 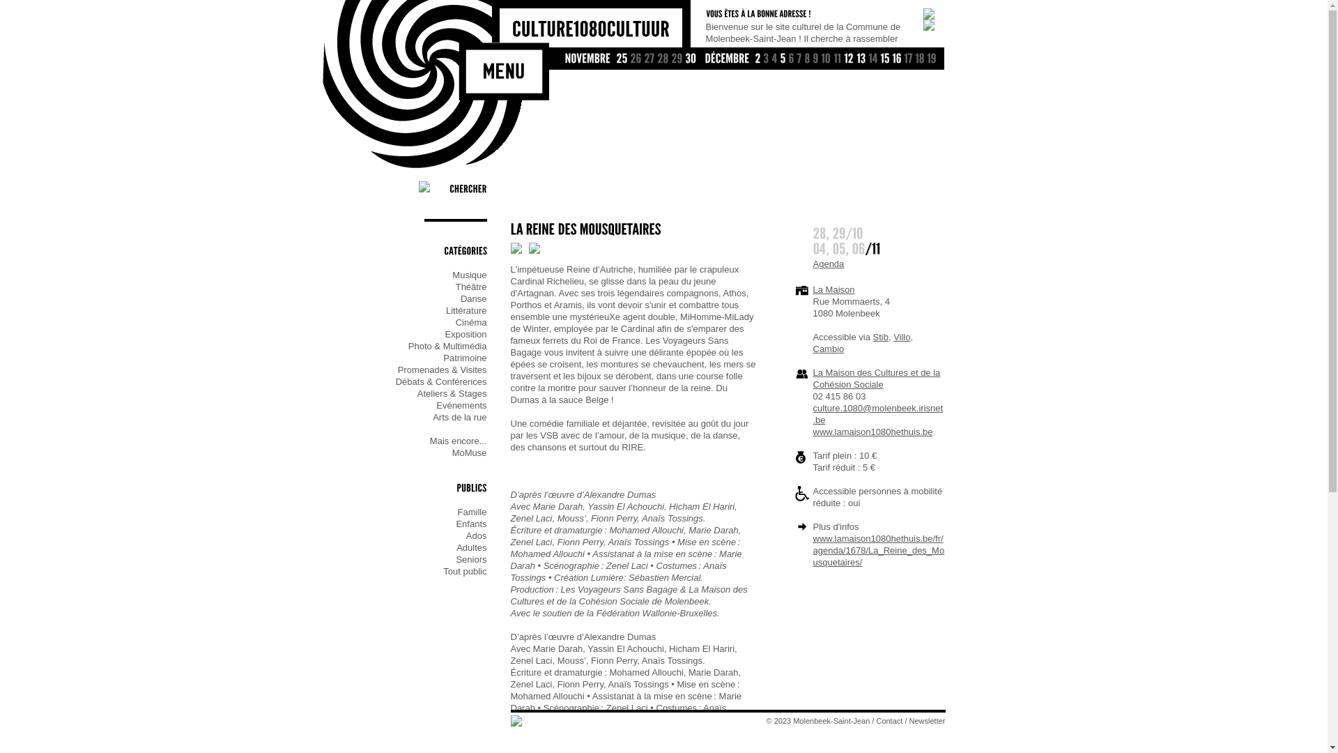 What do you see at coordinates (928, 721) in the screenshot?
I see `Newsletter` at bounding box center [928, 721].